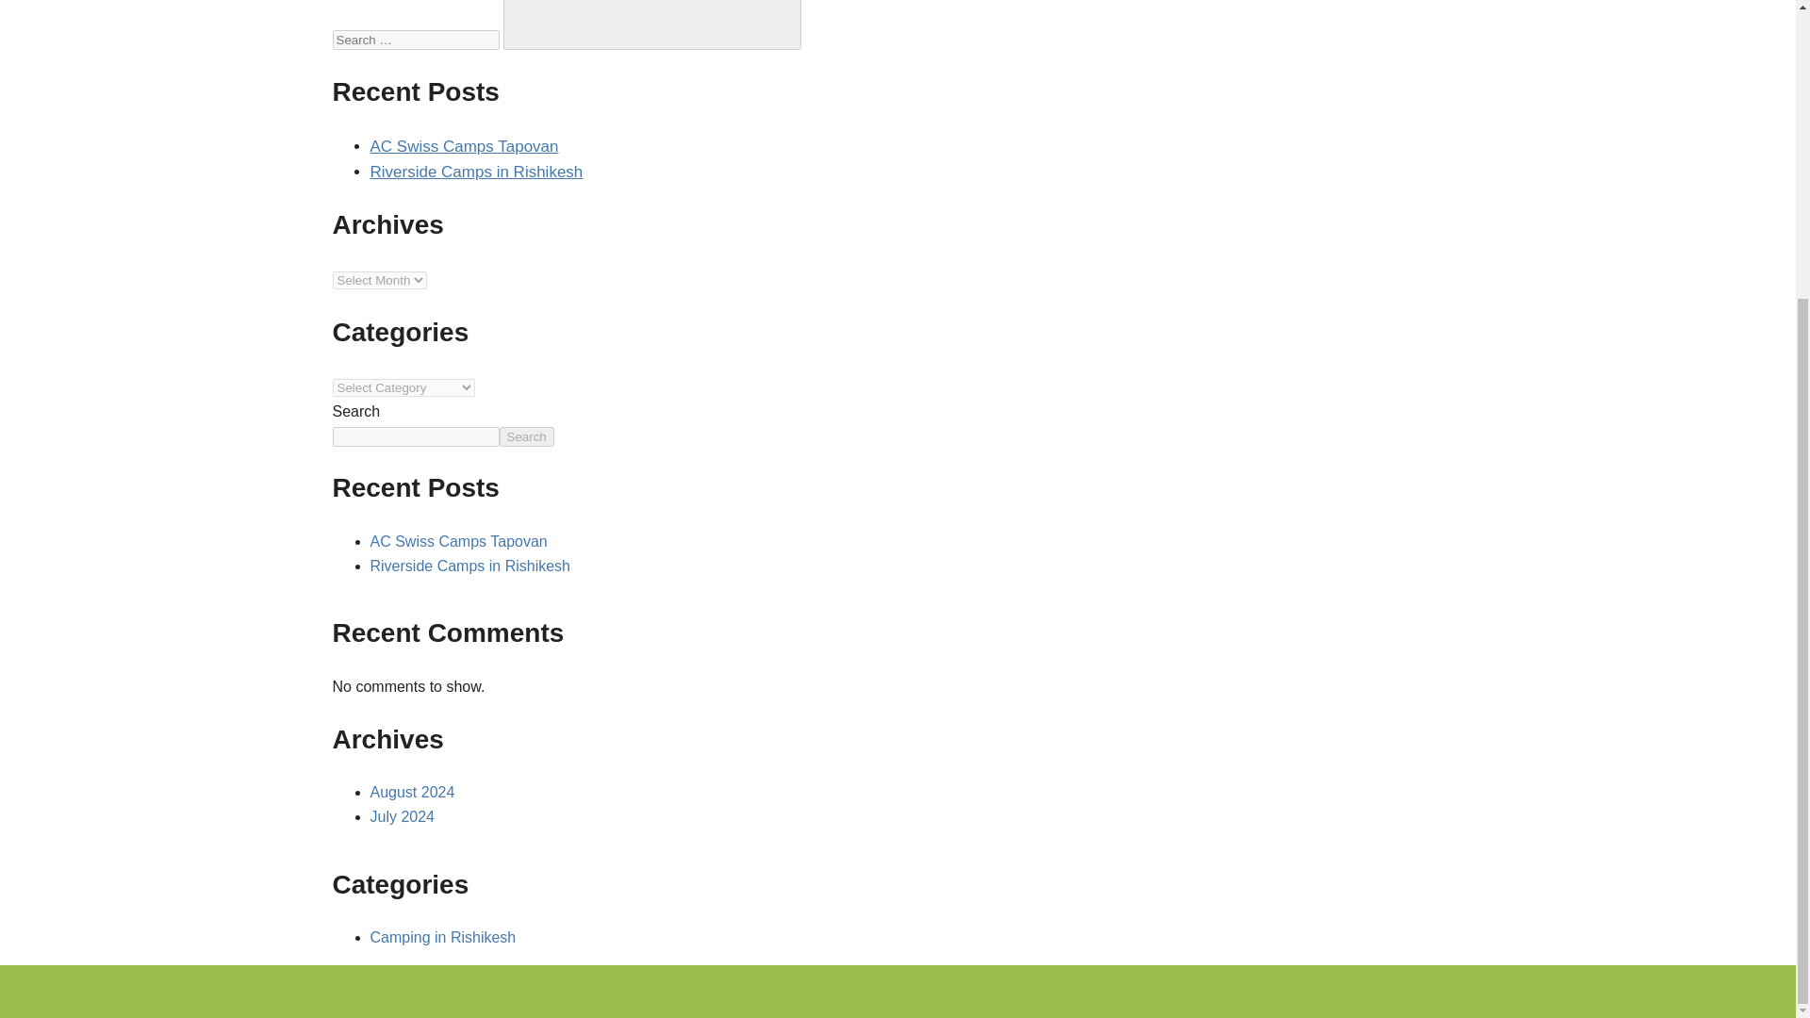 The height and width of the screenshot is (1018, 1810). Describe the element at coordinates (457, 541) in the screenshot. I see `AC Swiss Camps Tapovan` at that location.